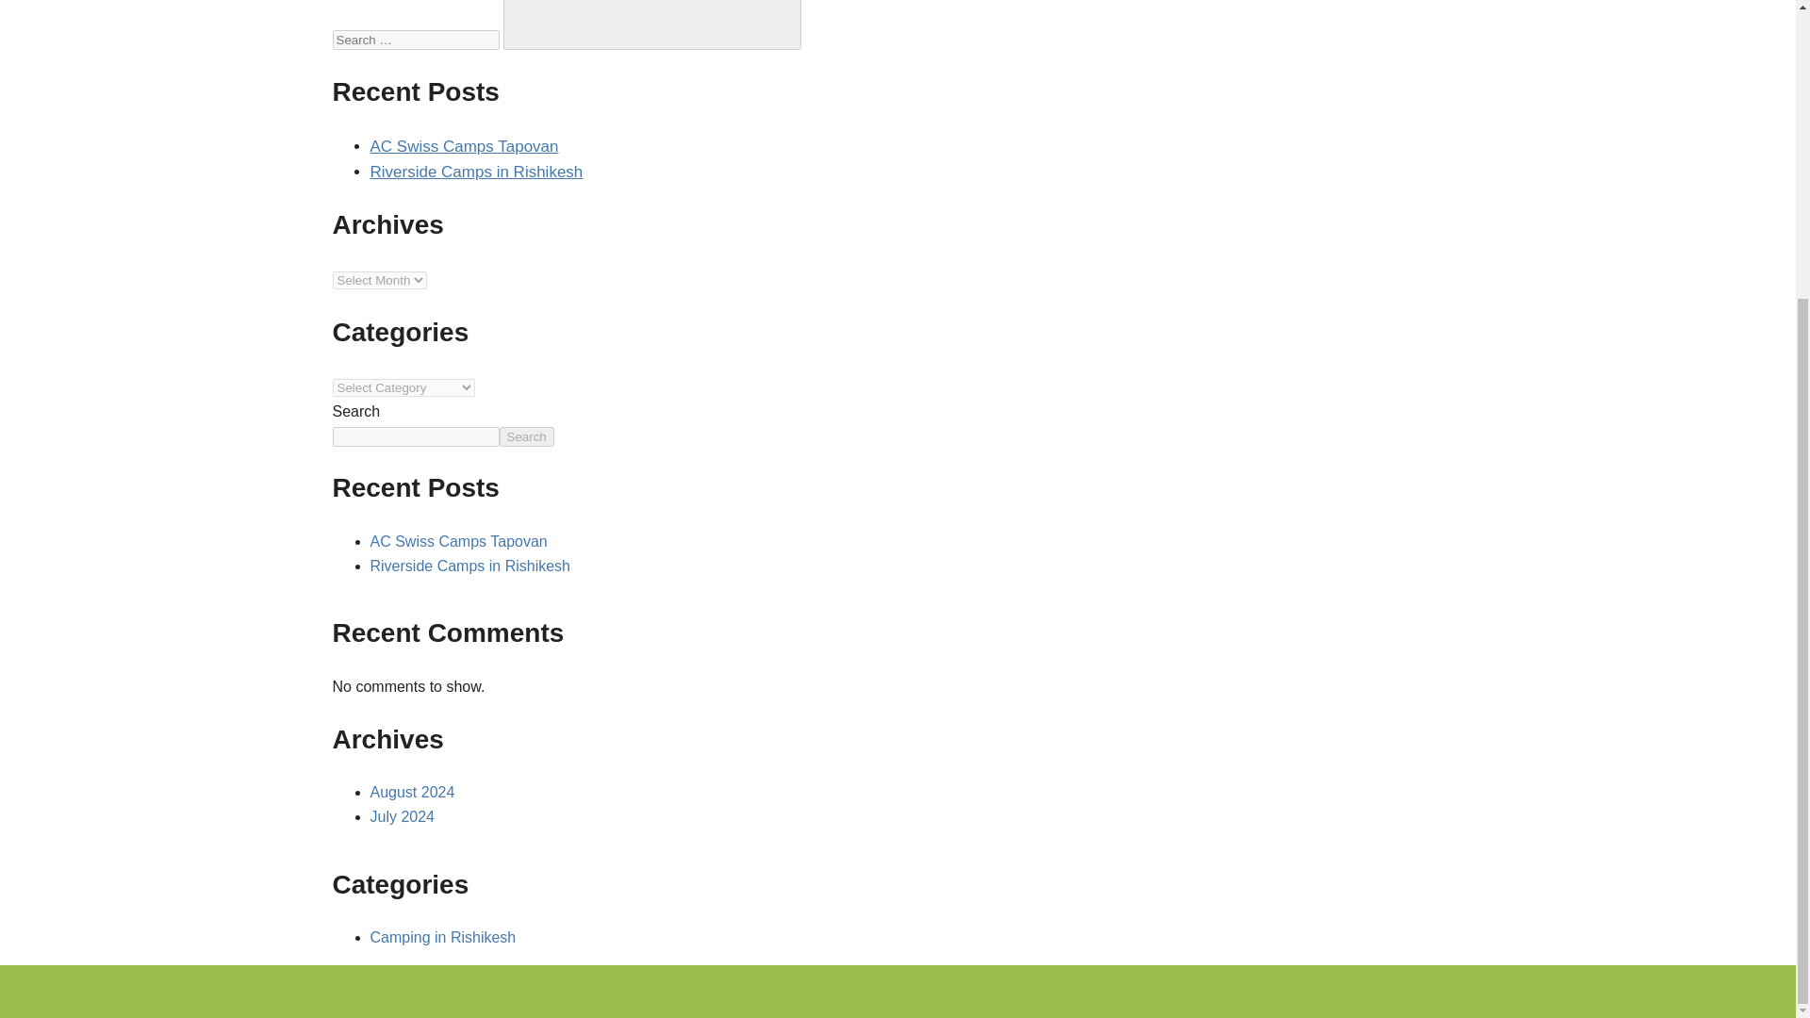 The height and width of the screenshot is (1018, 1810). Describe the element at coordinates (457, 541) in the screenshot. I see `AC Swiss Camps Tapovan` at that location.